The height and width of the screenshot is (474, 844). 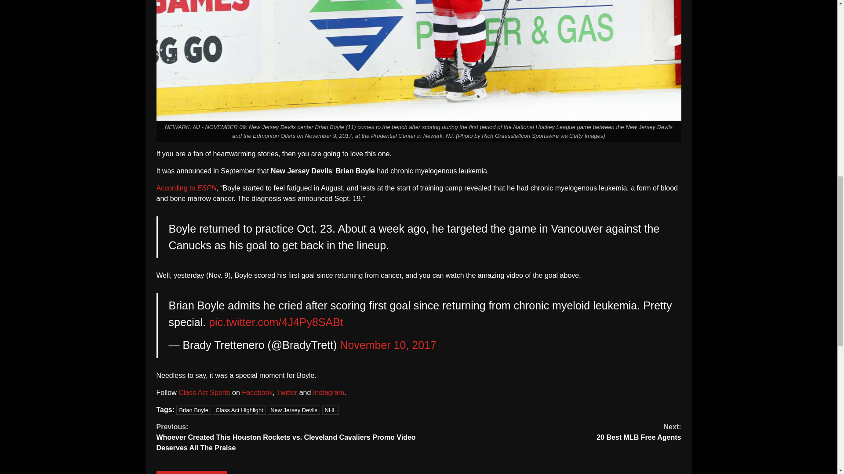 I want to click on New Jersey Devils, so click(x=186, y=188).